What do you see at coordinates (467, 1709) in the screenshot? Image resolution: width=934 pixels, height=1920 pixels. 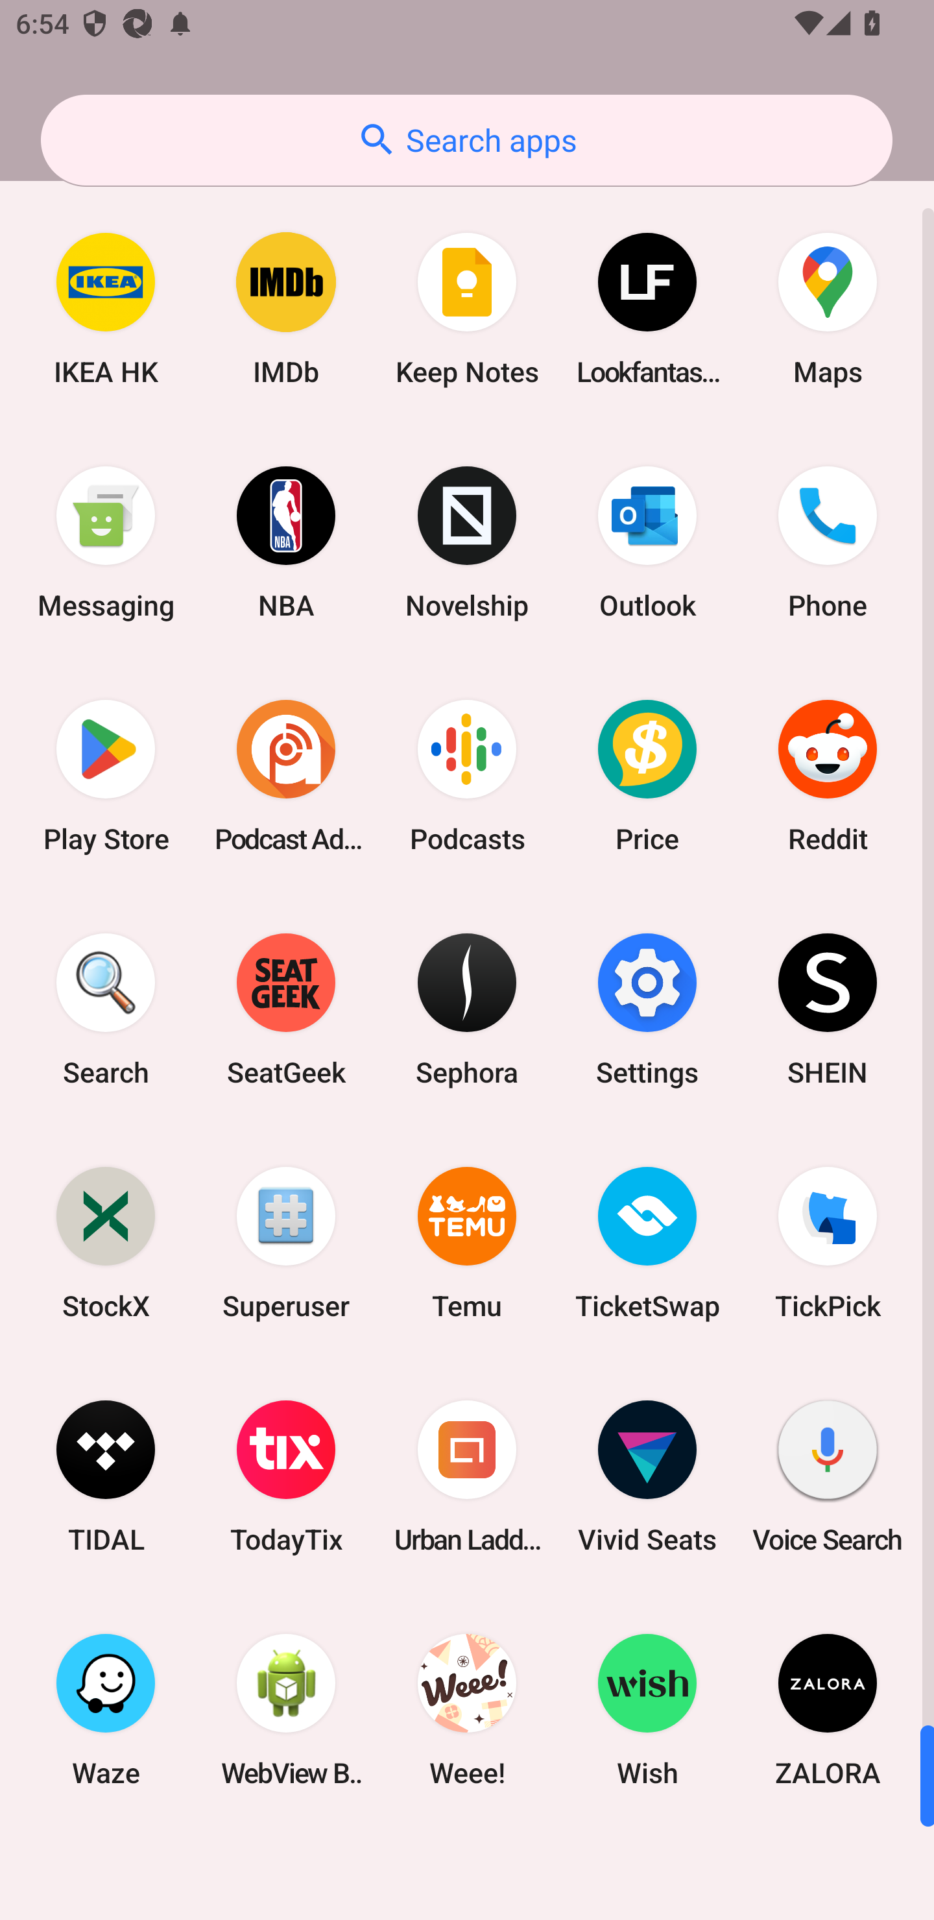 I see `Weee!` at bounding box center [467, 1709].